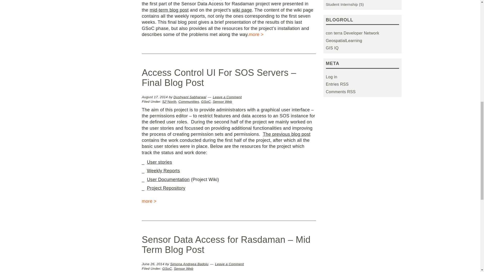  What do you see at coordinates (160, 162) in the screenshot?
I see `User Stories` at bounding box center [160, 162].